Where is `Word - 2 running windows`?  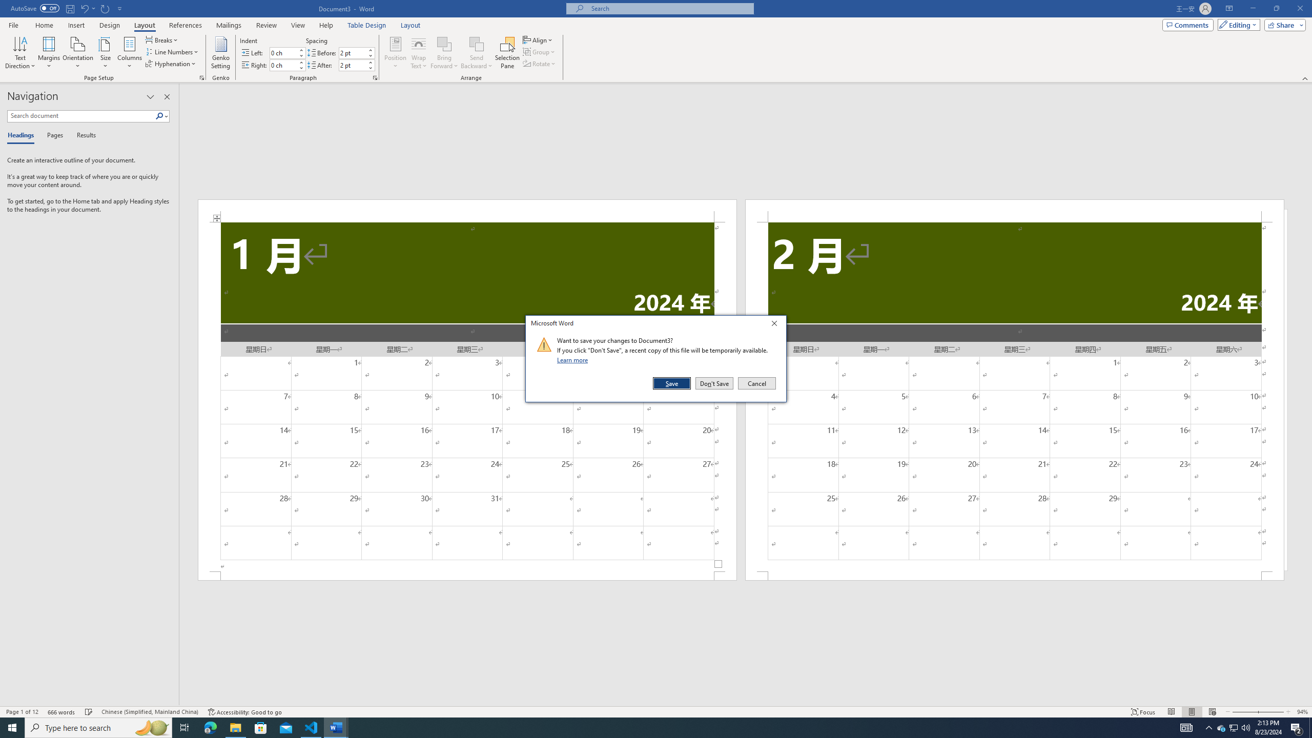 Word - 2 running windows is located at coordinates (336, 728).